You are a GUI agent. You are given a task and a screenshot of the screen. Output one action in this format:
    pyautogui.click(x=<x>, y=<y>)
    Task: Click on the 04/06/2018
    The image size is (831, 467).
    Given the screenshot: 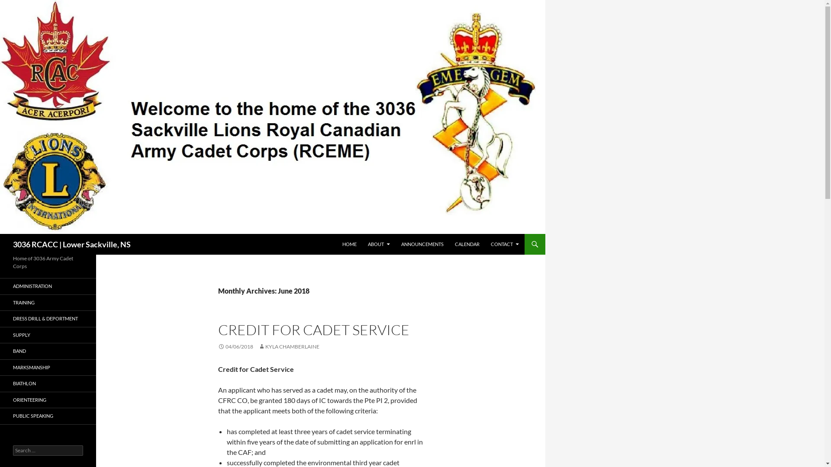 What is the action you would take?
    pyautogui.click(x=235, y=347)
    